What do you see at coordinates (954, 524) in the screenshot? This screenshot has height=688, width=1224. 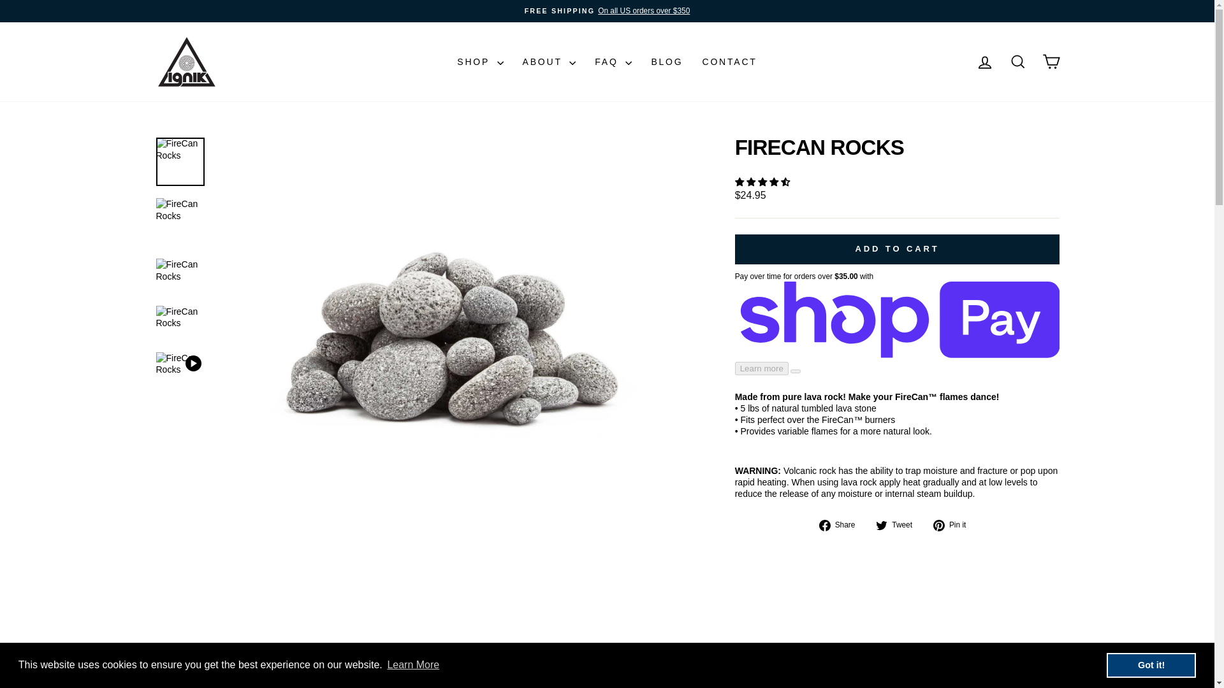 I see `Pin on Pinterest` at bounding box center [954, 524].